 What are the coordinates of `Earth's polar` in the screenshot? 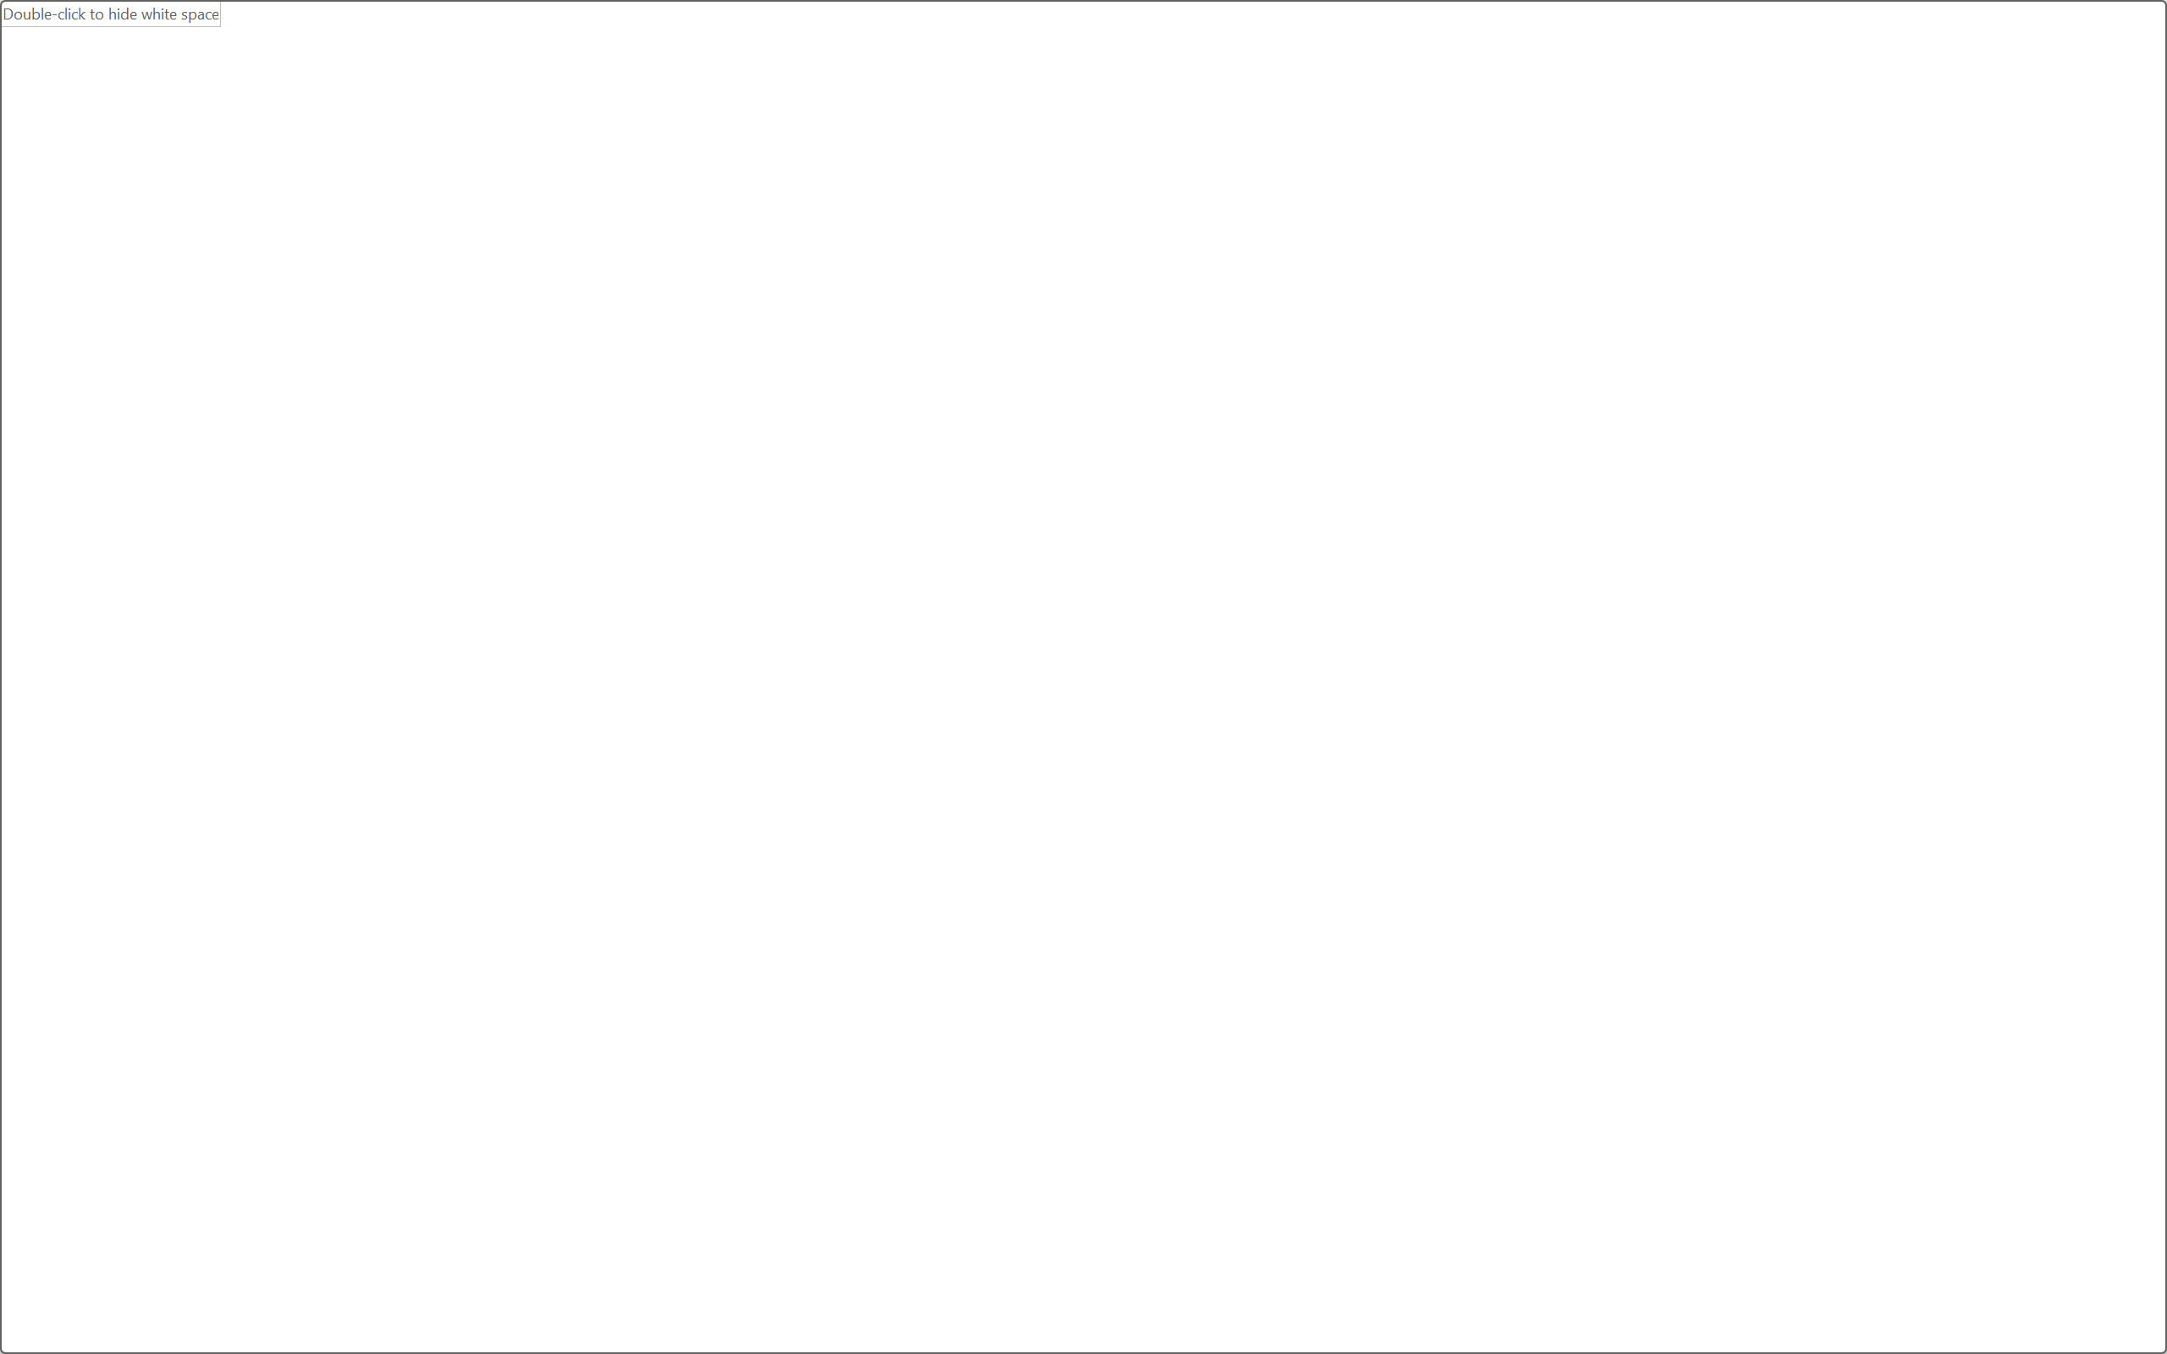 It's located at (831, 802).